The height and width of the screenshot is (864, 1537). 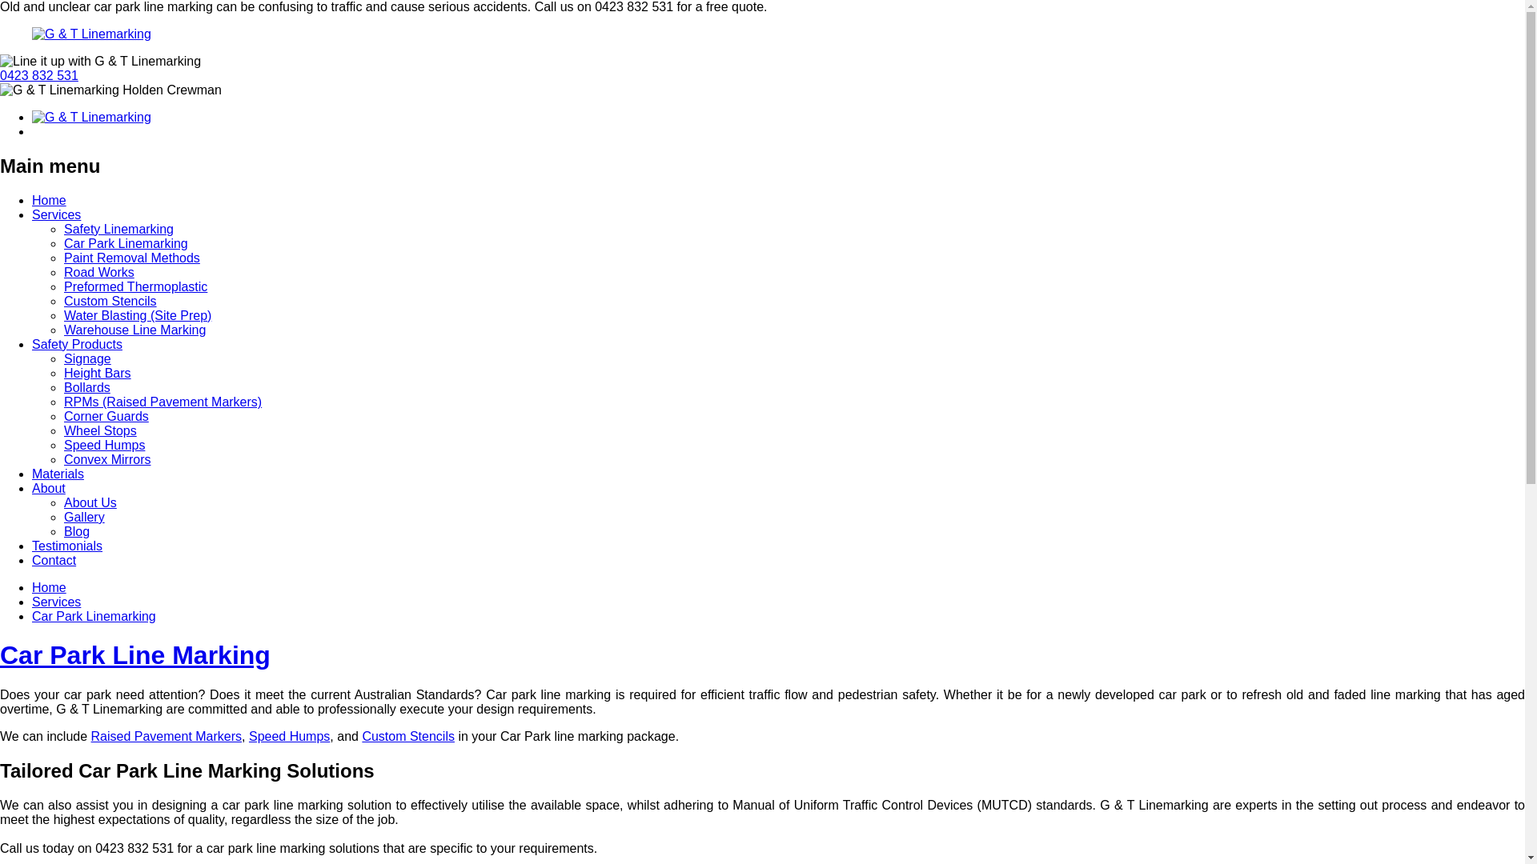 I want to click on Road Works, so click(x=99, y=272).